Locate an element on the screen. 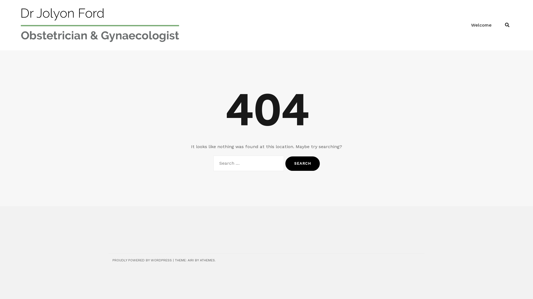 The image size is (533, 299). AIRI is located at coordinates (191, 260).